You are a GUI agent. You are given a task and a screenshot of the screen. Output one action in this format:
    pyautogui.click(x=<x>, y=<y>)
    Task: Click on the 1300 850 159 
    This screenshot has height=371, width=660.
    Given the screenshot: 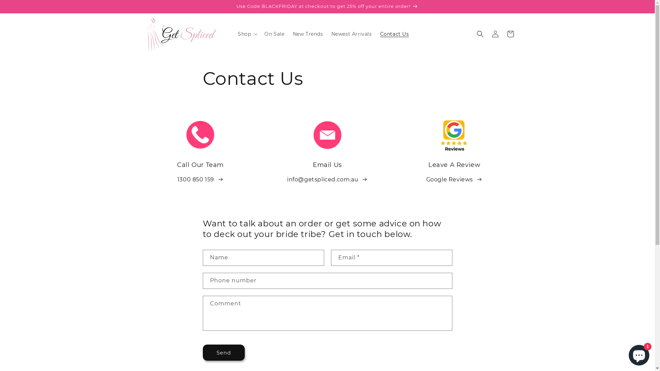 What is the action you would take?
    pyautogui.click(x=201, y=180)
    